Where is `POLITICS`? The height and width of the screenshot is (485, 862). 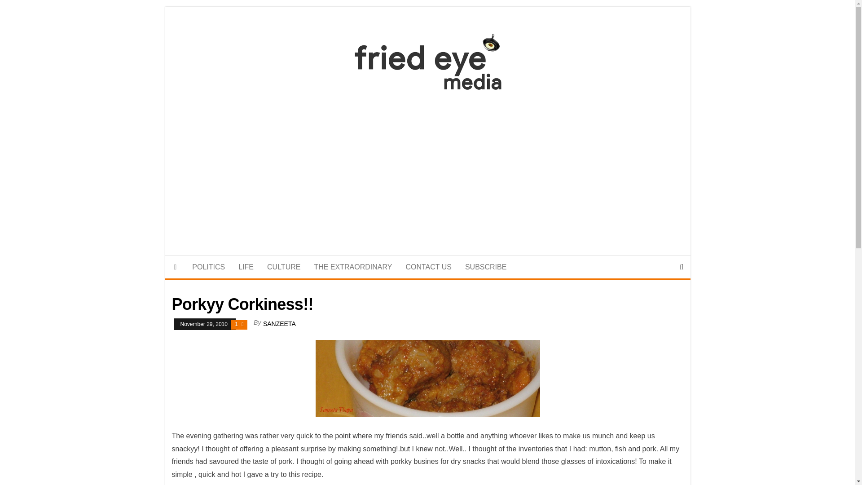
POLITICS is located at coordinates (208, 267).